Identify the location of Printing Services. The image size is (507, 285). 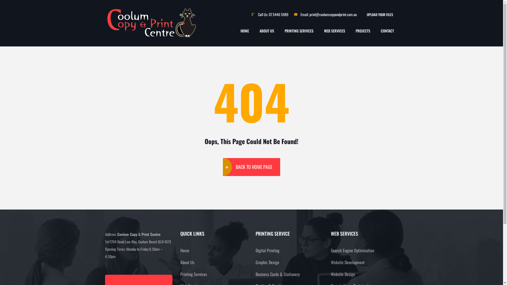
(193, 274).